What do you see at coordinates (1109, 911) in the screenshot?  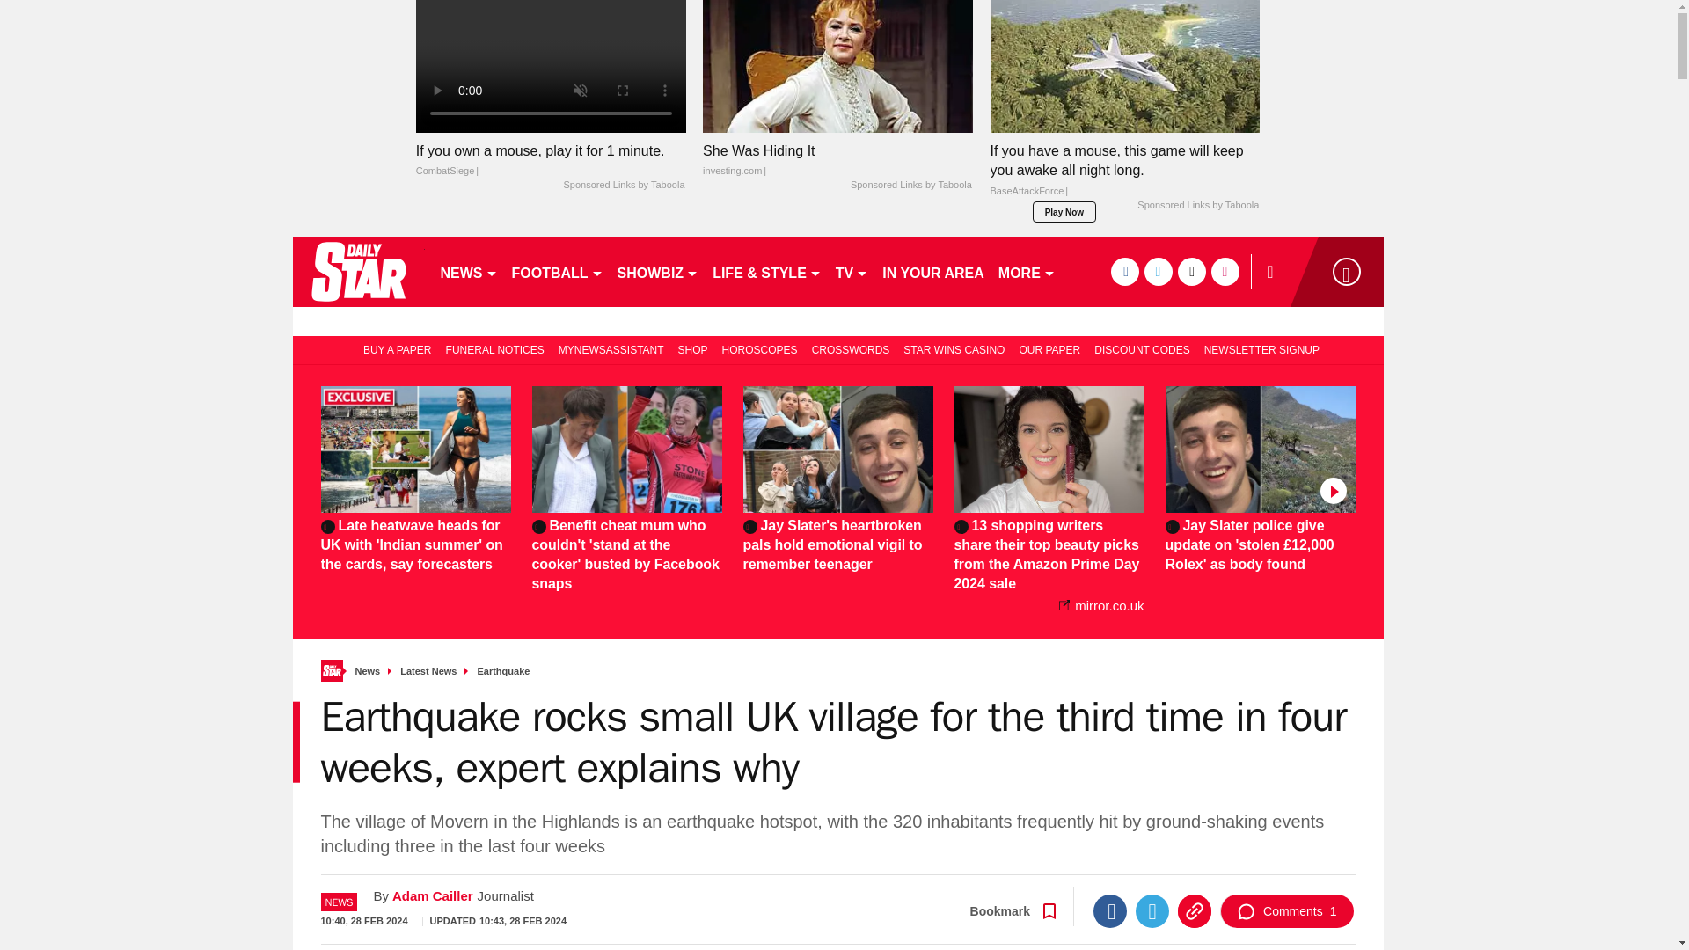 I see `Facebook` at bounding box center [1109, 911].